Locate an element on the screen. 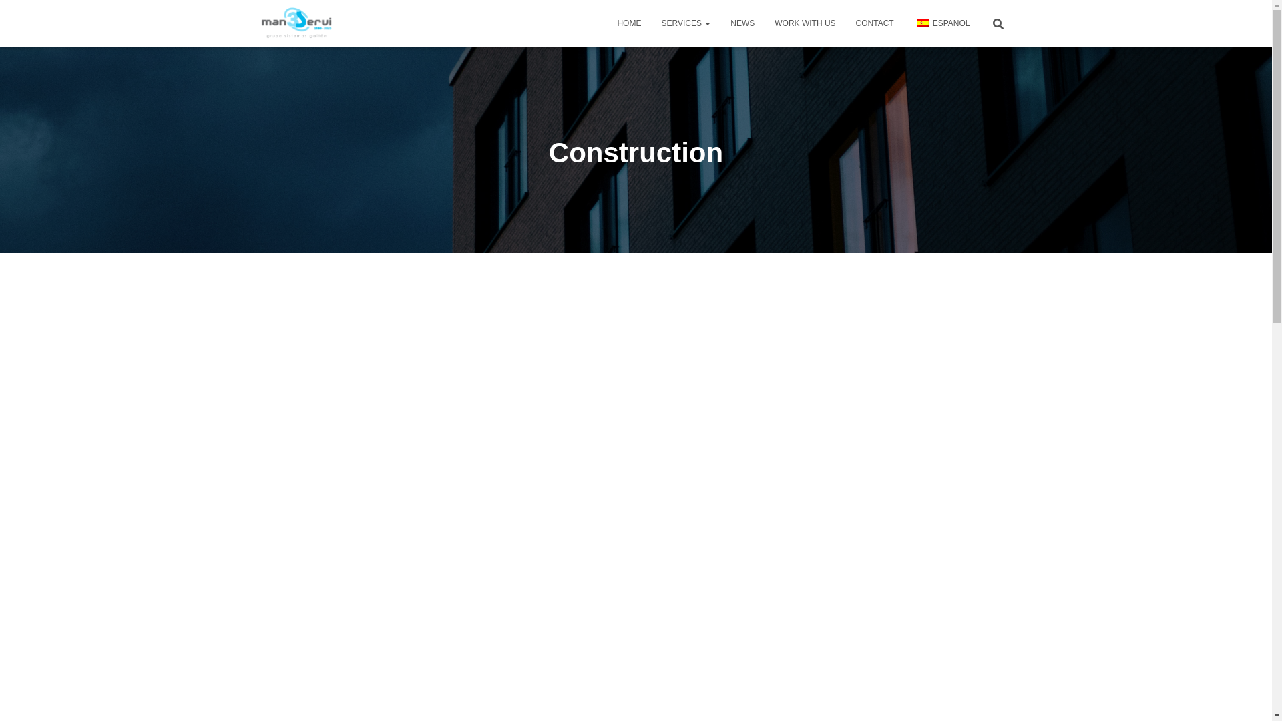  News is located at coordinates (742, 23).